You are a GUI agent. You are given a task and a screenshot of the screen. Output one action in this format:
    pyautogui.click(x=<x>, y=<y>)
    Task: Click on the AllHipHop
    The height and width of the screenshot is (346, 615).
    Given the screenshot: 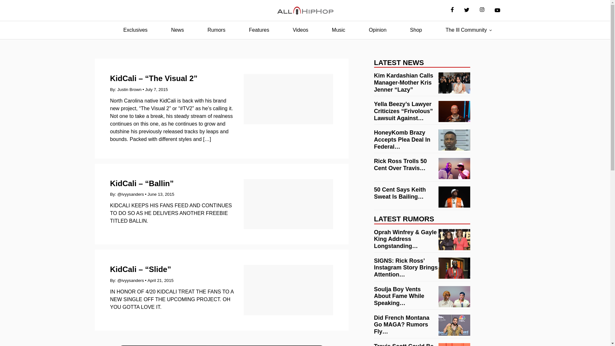 What is the action you would take?
    pyautogui.click(x=305, y=11)
    